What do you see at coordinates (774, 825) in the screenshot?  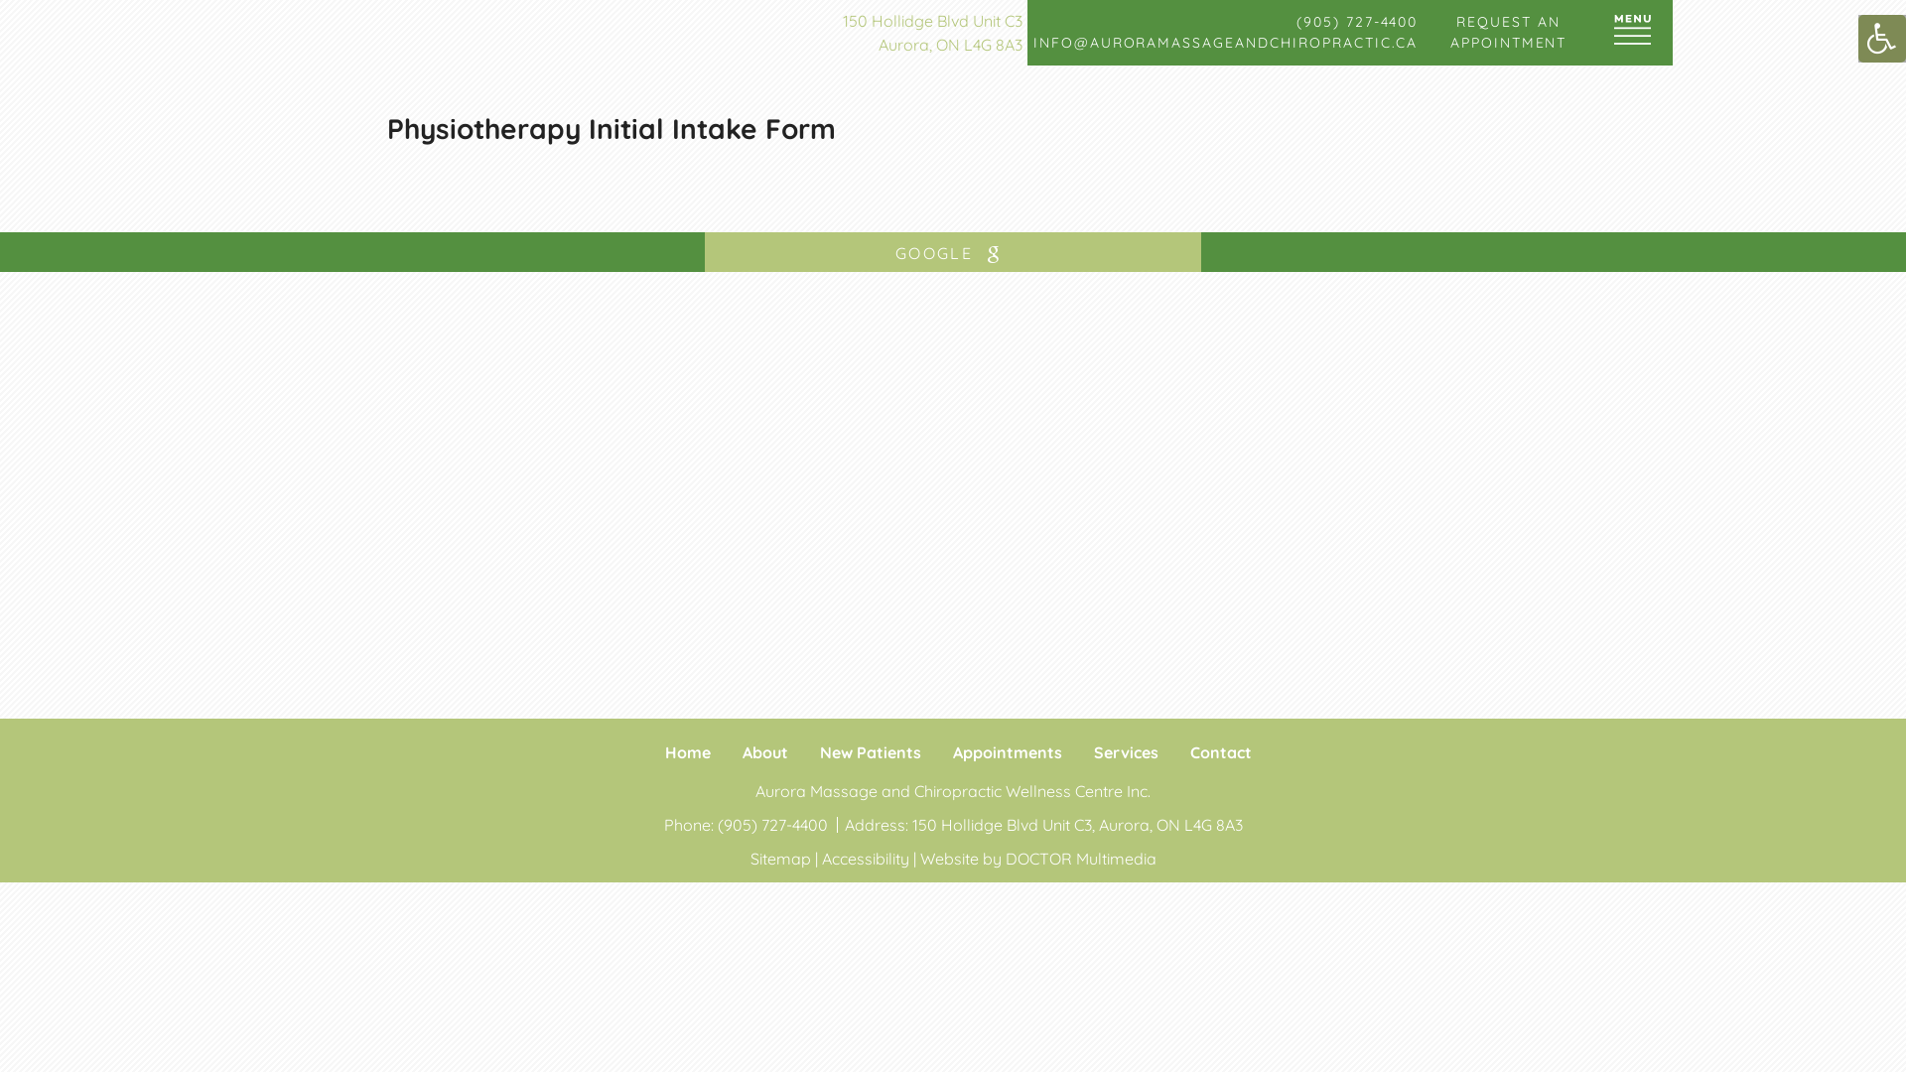 I see `(905) 727-4400` at bounding box center [774, 825].